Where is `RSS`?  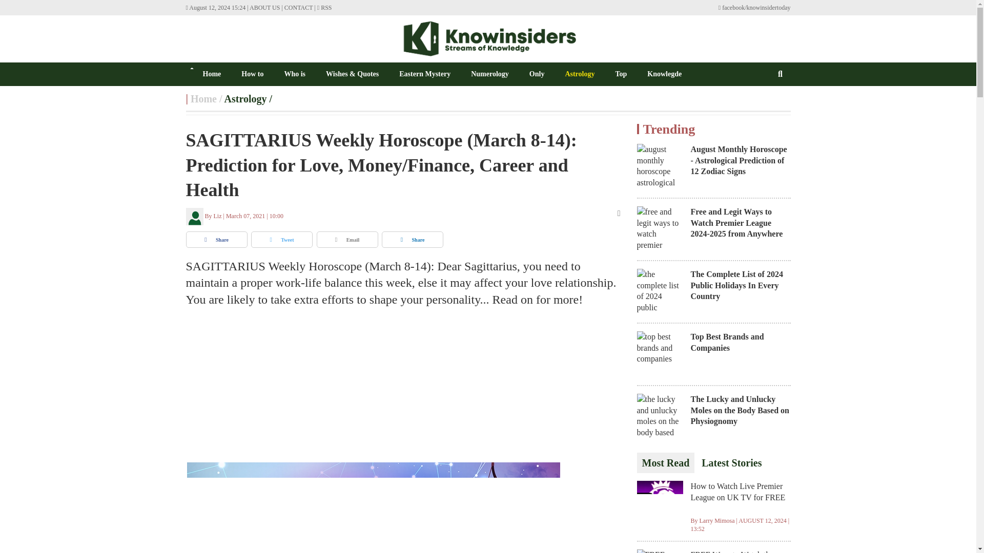 RSS is located at coordinates (324, 7).